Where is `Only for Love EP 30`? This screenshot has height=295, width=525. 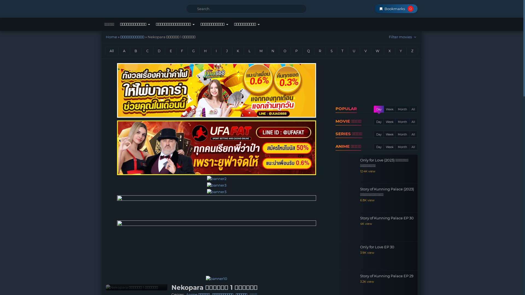 Only for Love EP 30 is located at coordinates (375, 247).